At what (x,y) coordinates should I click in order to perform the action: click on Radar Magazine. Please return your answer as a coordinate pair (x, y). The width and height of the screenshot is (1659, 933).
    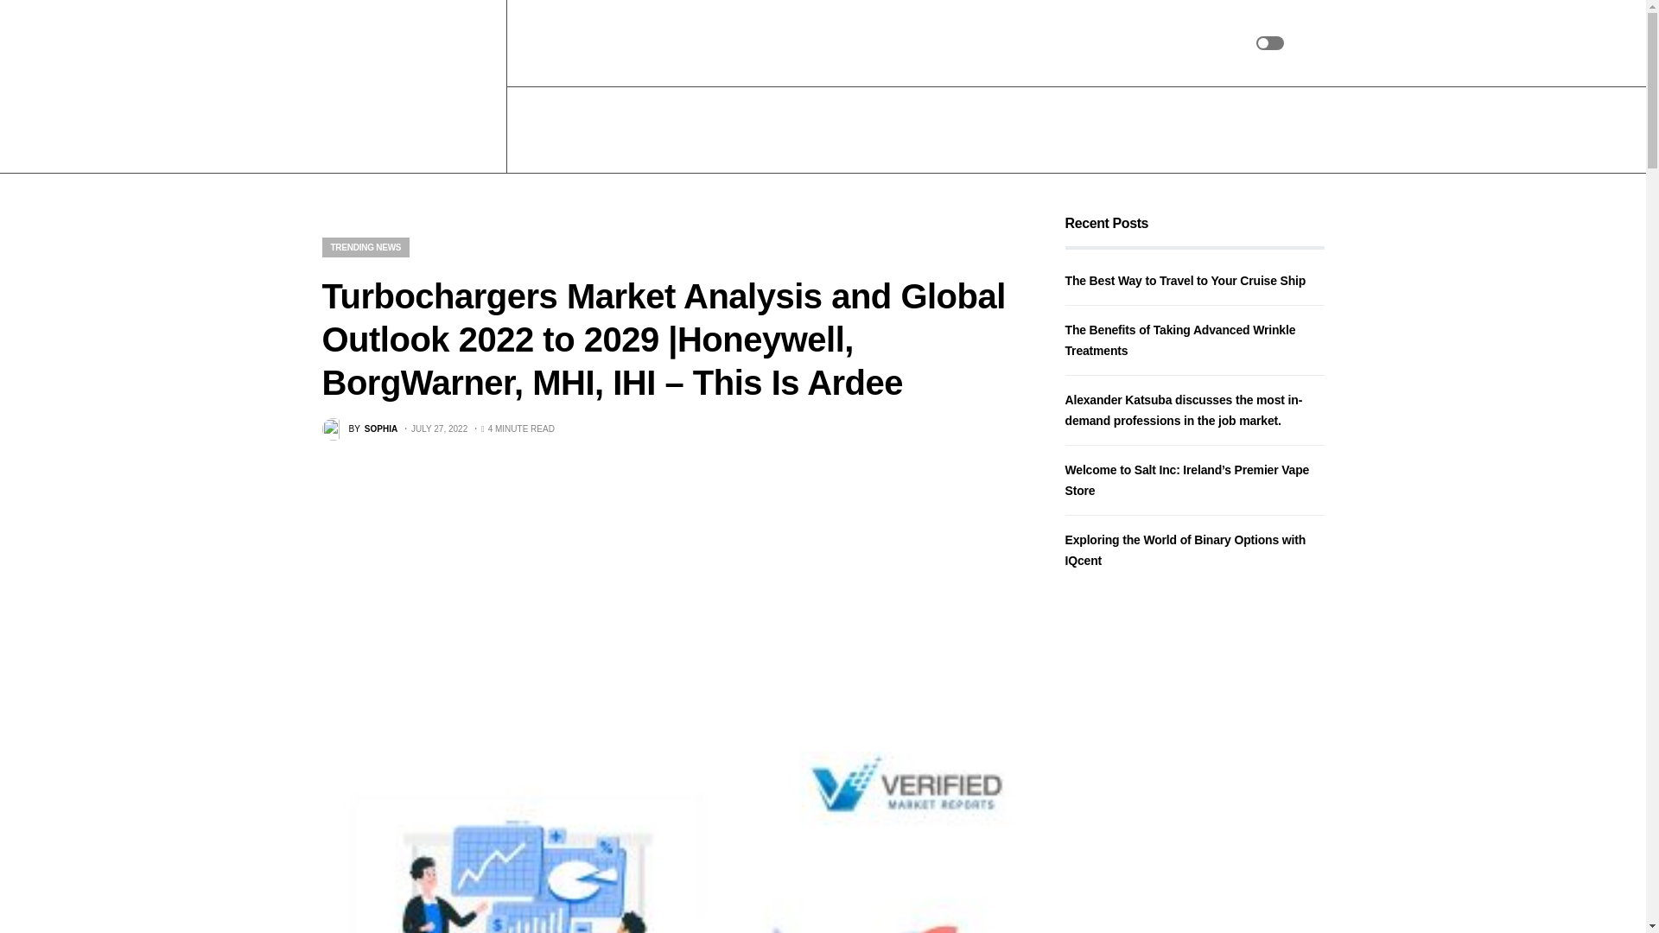
    Looking at the image, I should click on (405, 86).